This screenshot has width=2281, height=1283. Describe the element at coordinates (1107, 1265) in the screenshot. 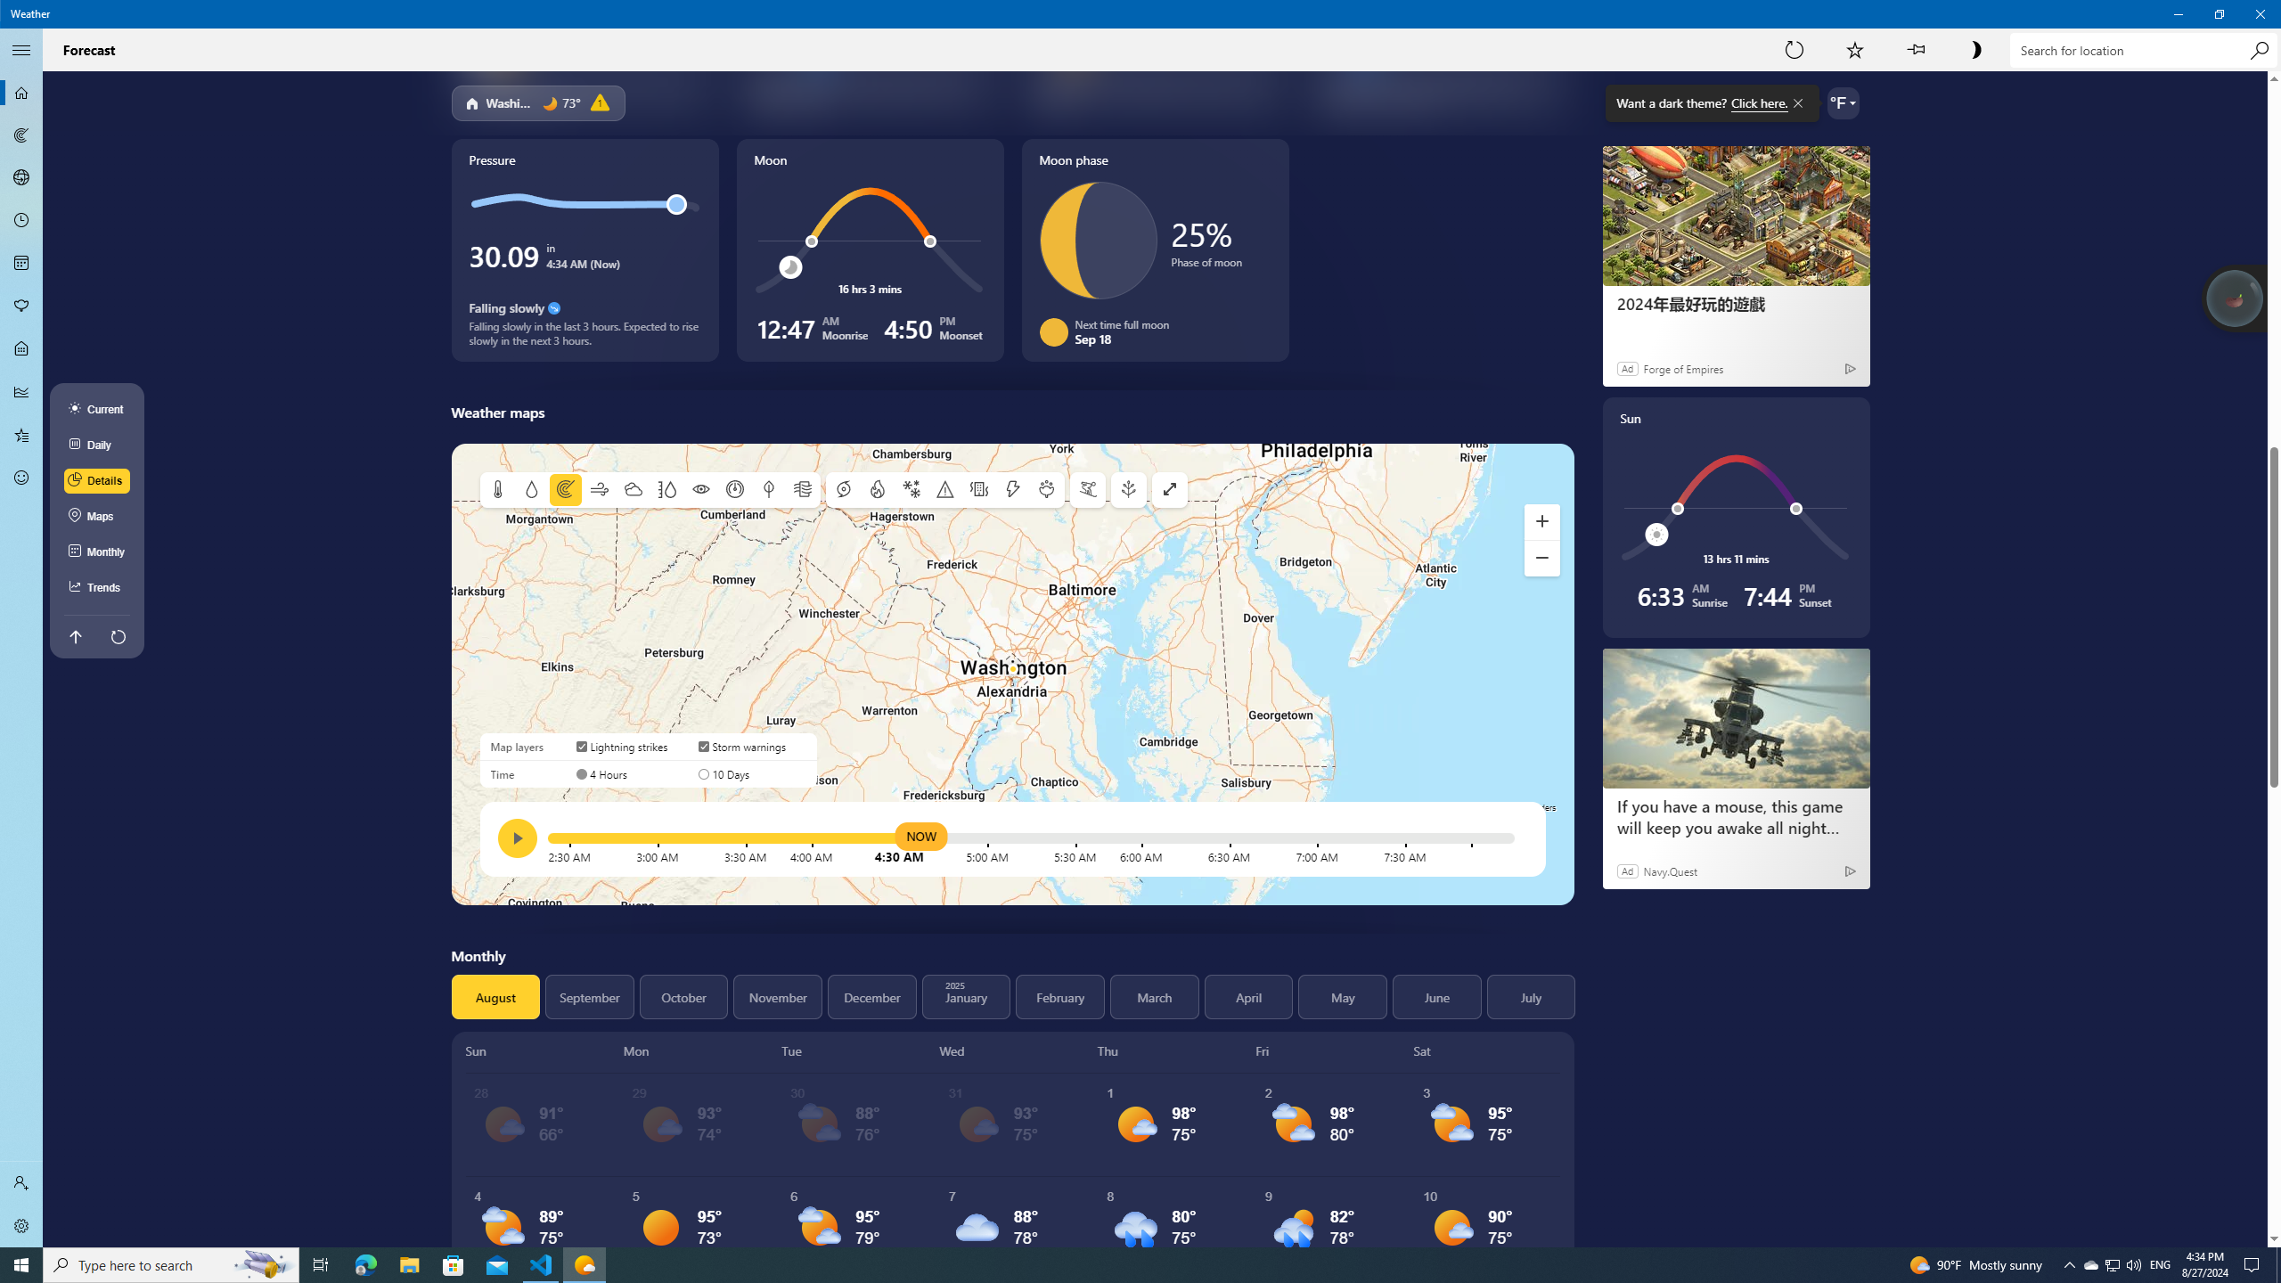

I see `Running applications` at that location.